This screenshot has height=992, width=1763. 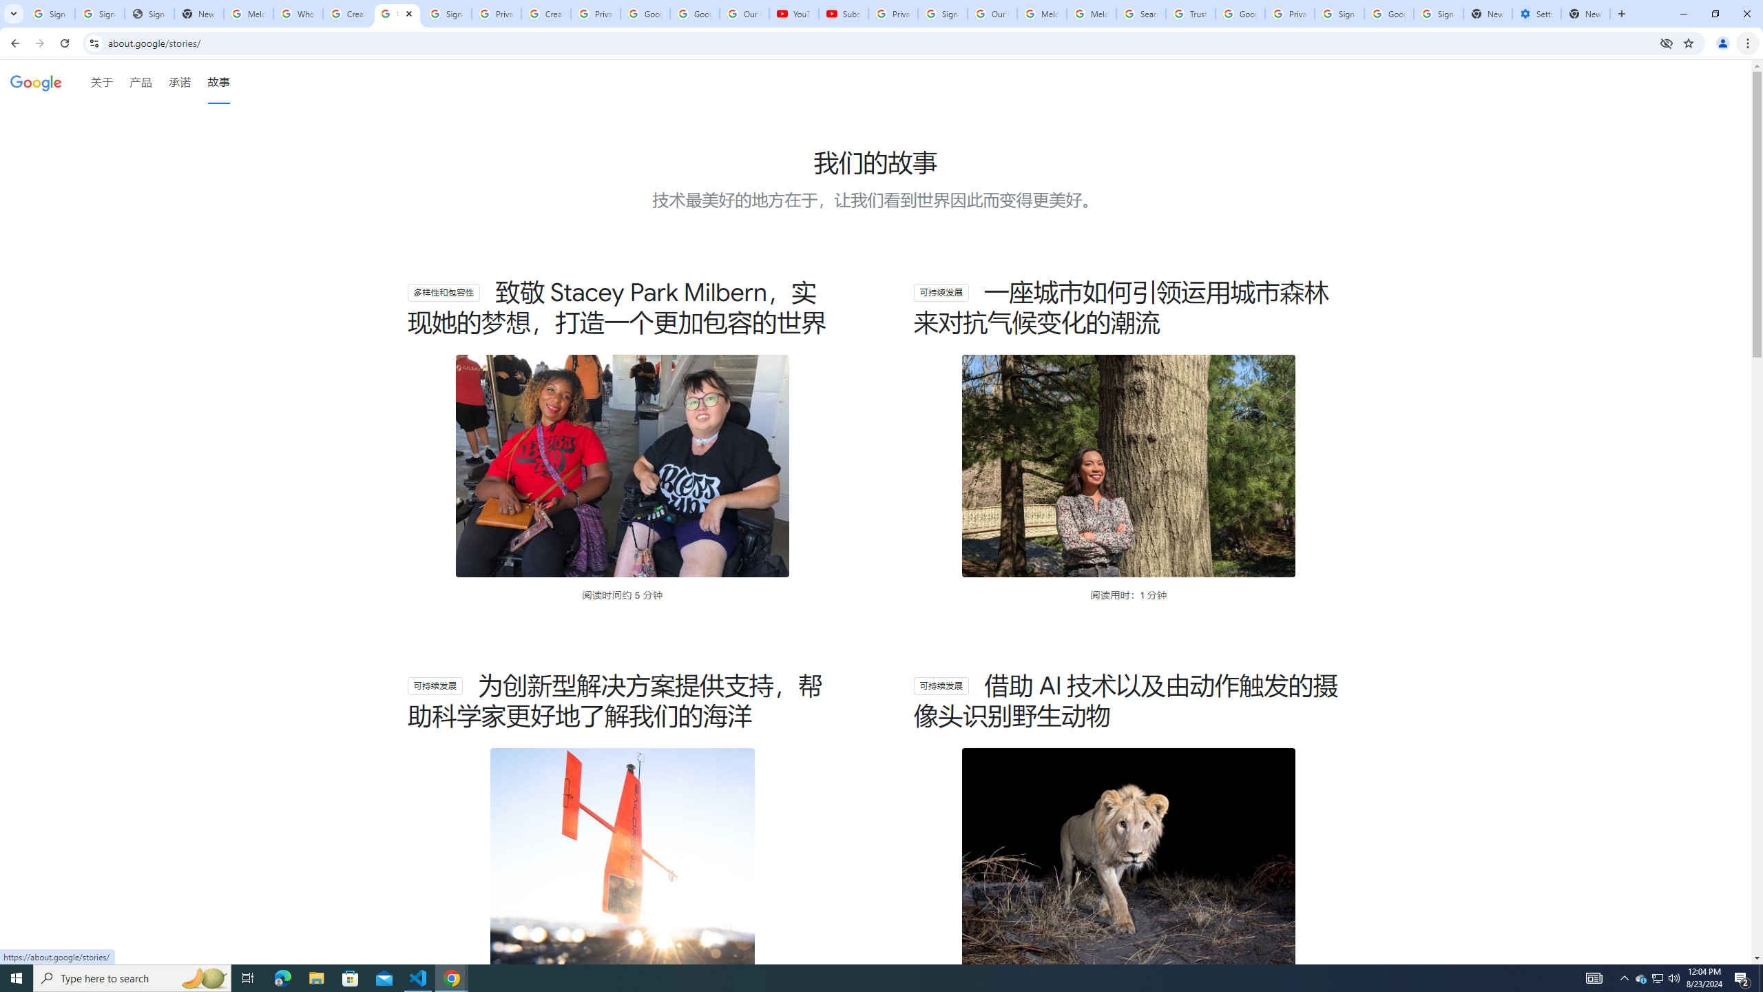 What do you see at coordinates (942, 14) in the screenshot?
I see `Sign in - Google Accounts` at bounding box center [942, 14].